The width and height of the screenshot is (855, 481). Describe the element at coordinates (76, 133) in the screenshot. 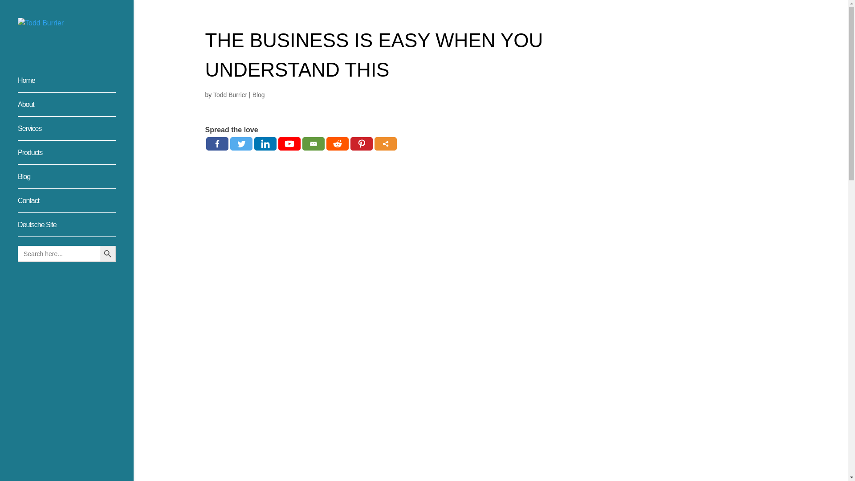

I see `Services` at that location.